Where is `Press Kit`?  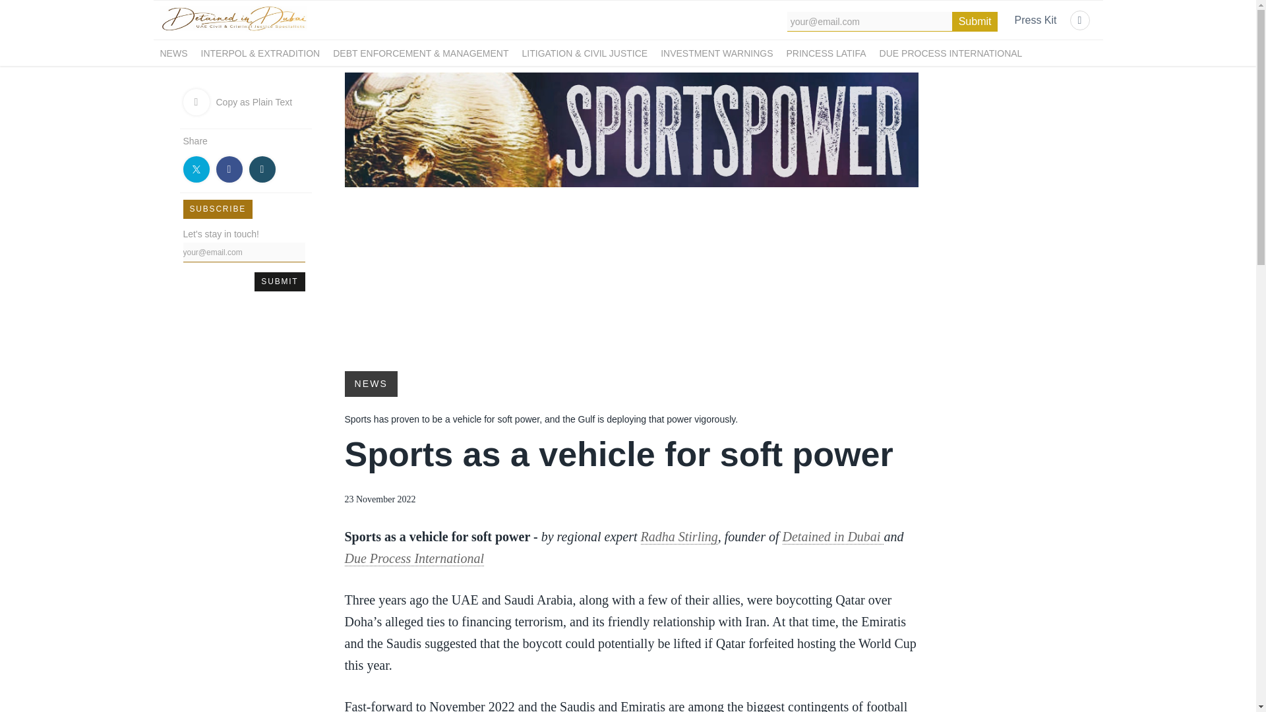 Press Kit is located at coordinates (1035, 20).